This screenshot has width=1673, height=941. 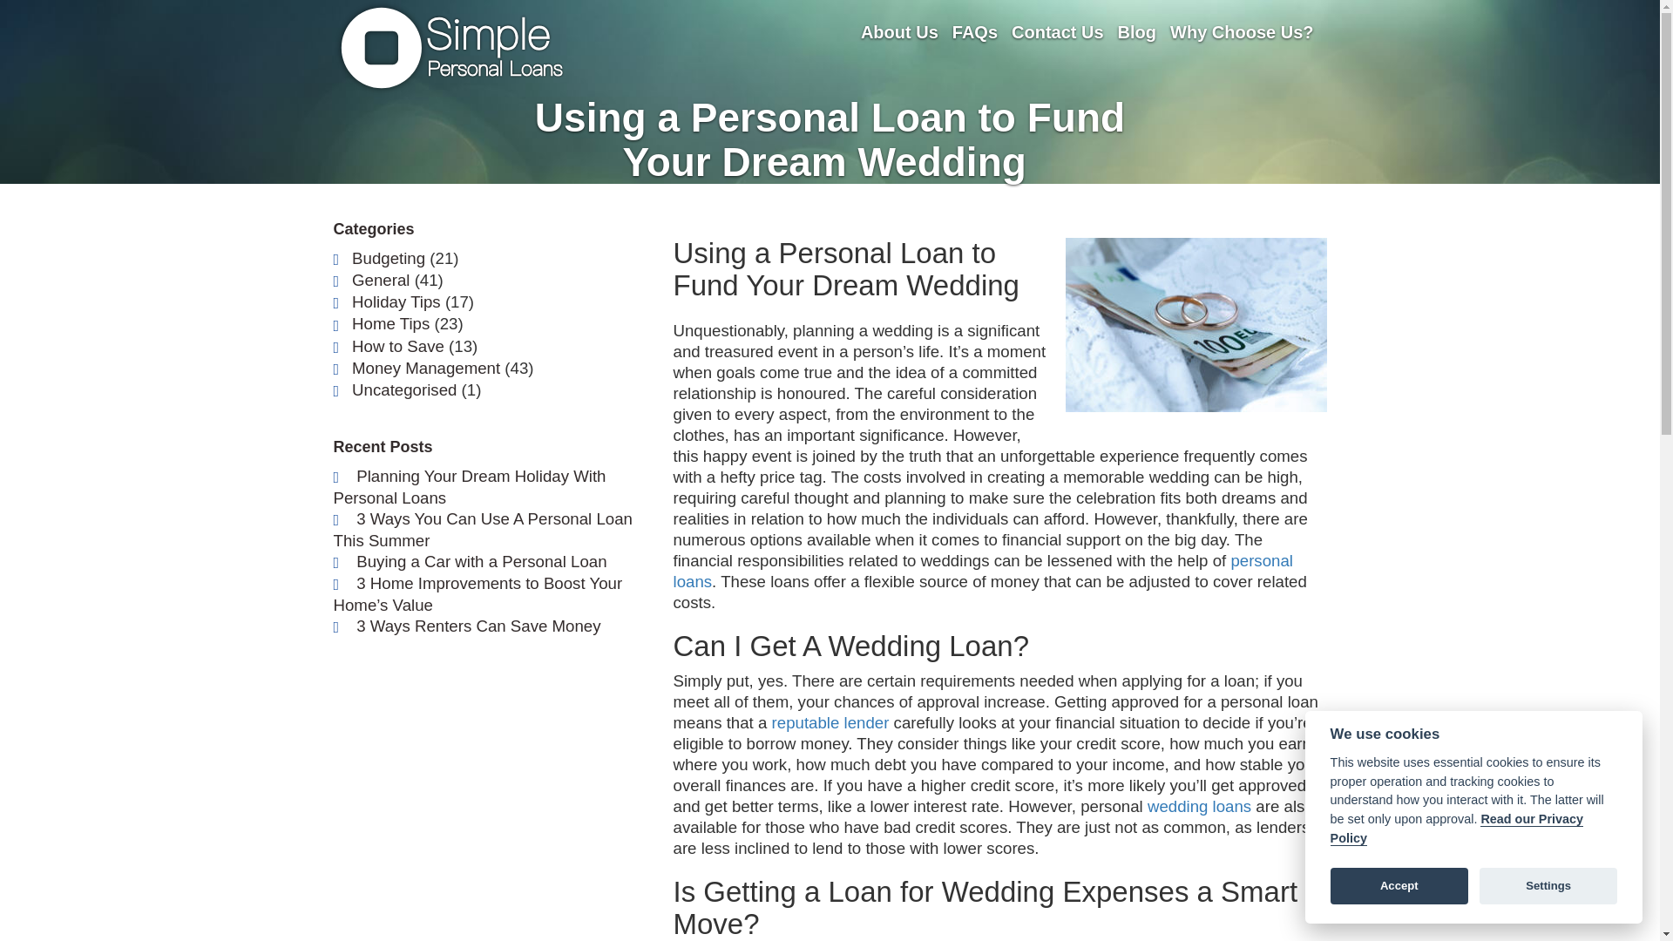 I want to click on Money Management, so click(x=425, y=368).